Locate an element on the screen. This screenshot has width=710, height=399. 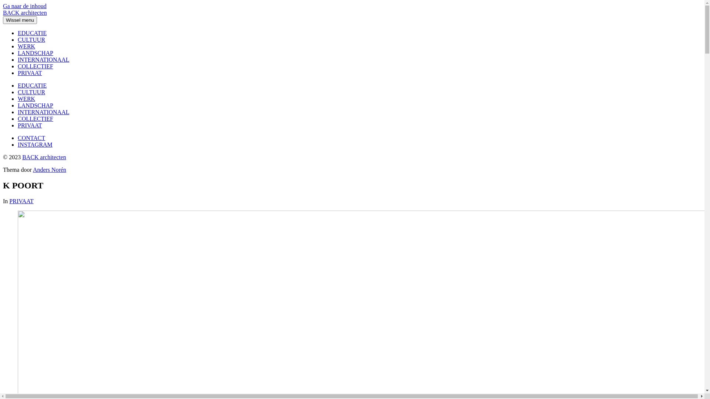
EDUCATIE is located at coordinates (32, 86).